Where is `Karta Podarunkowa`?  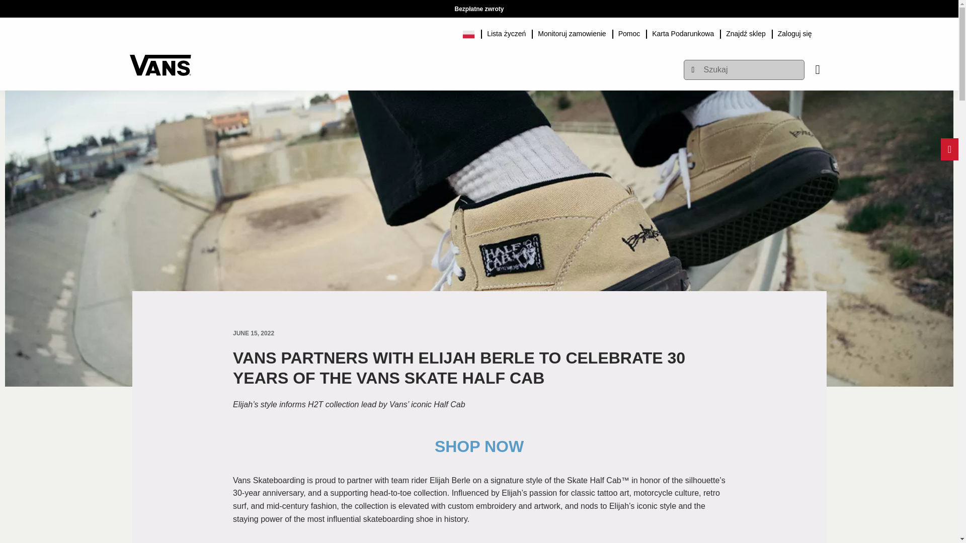 Karta Podarunkowa is located at coordinates (683, 32).